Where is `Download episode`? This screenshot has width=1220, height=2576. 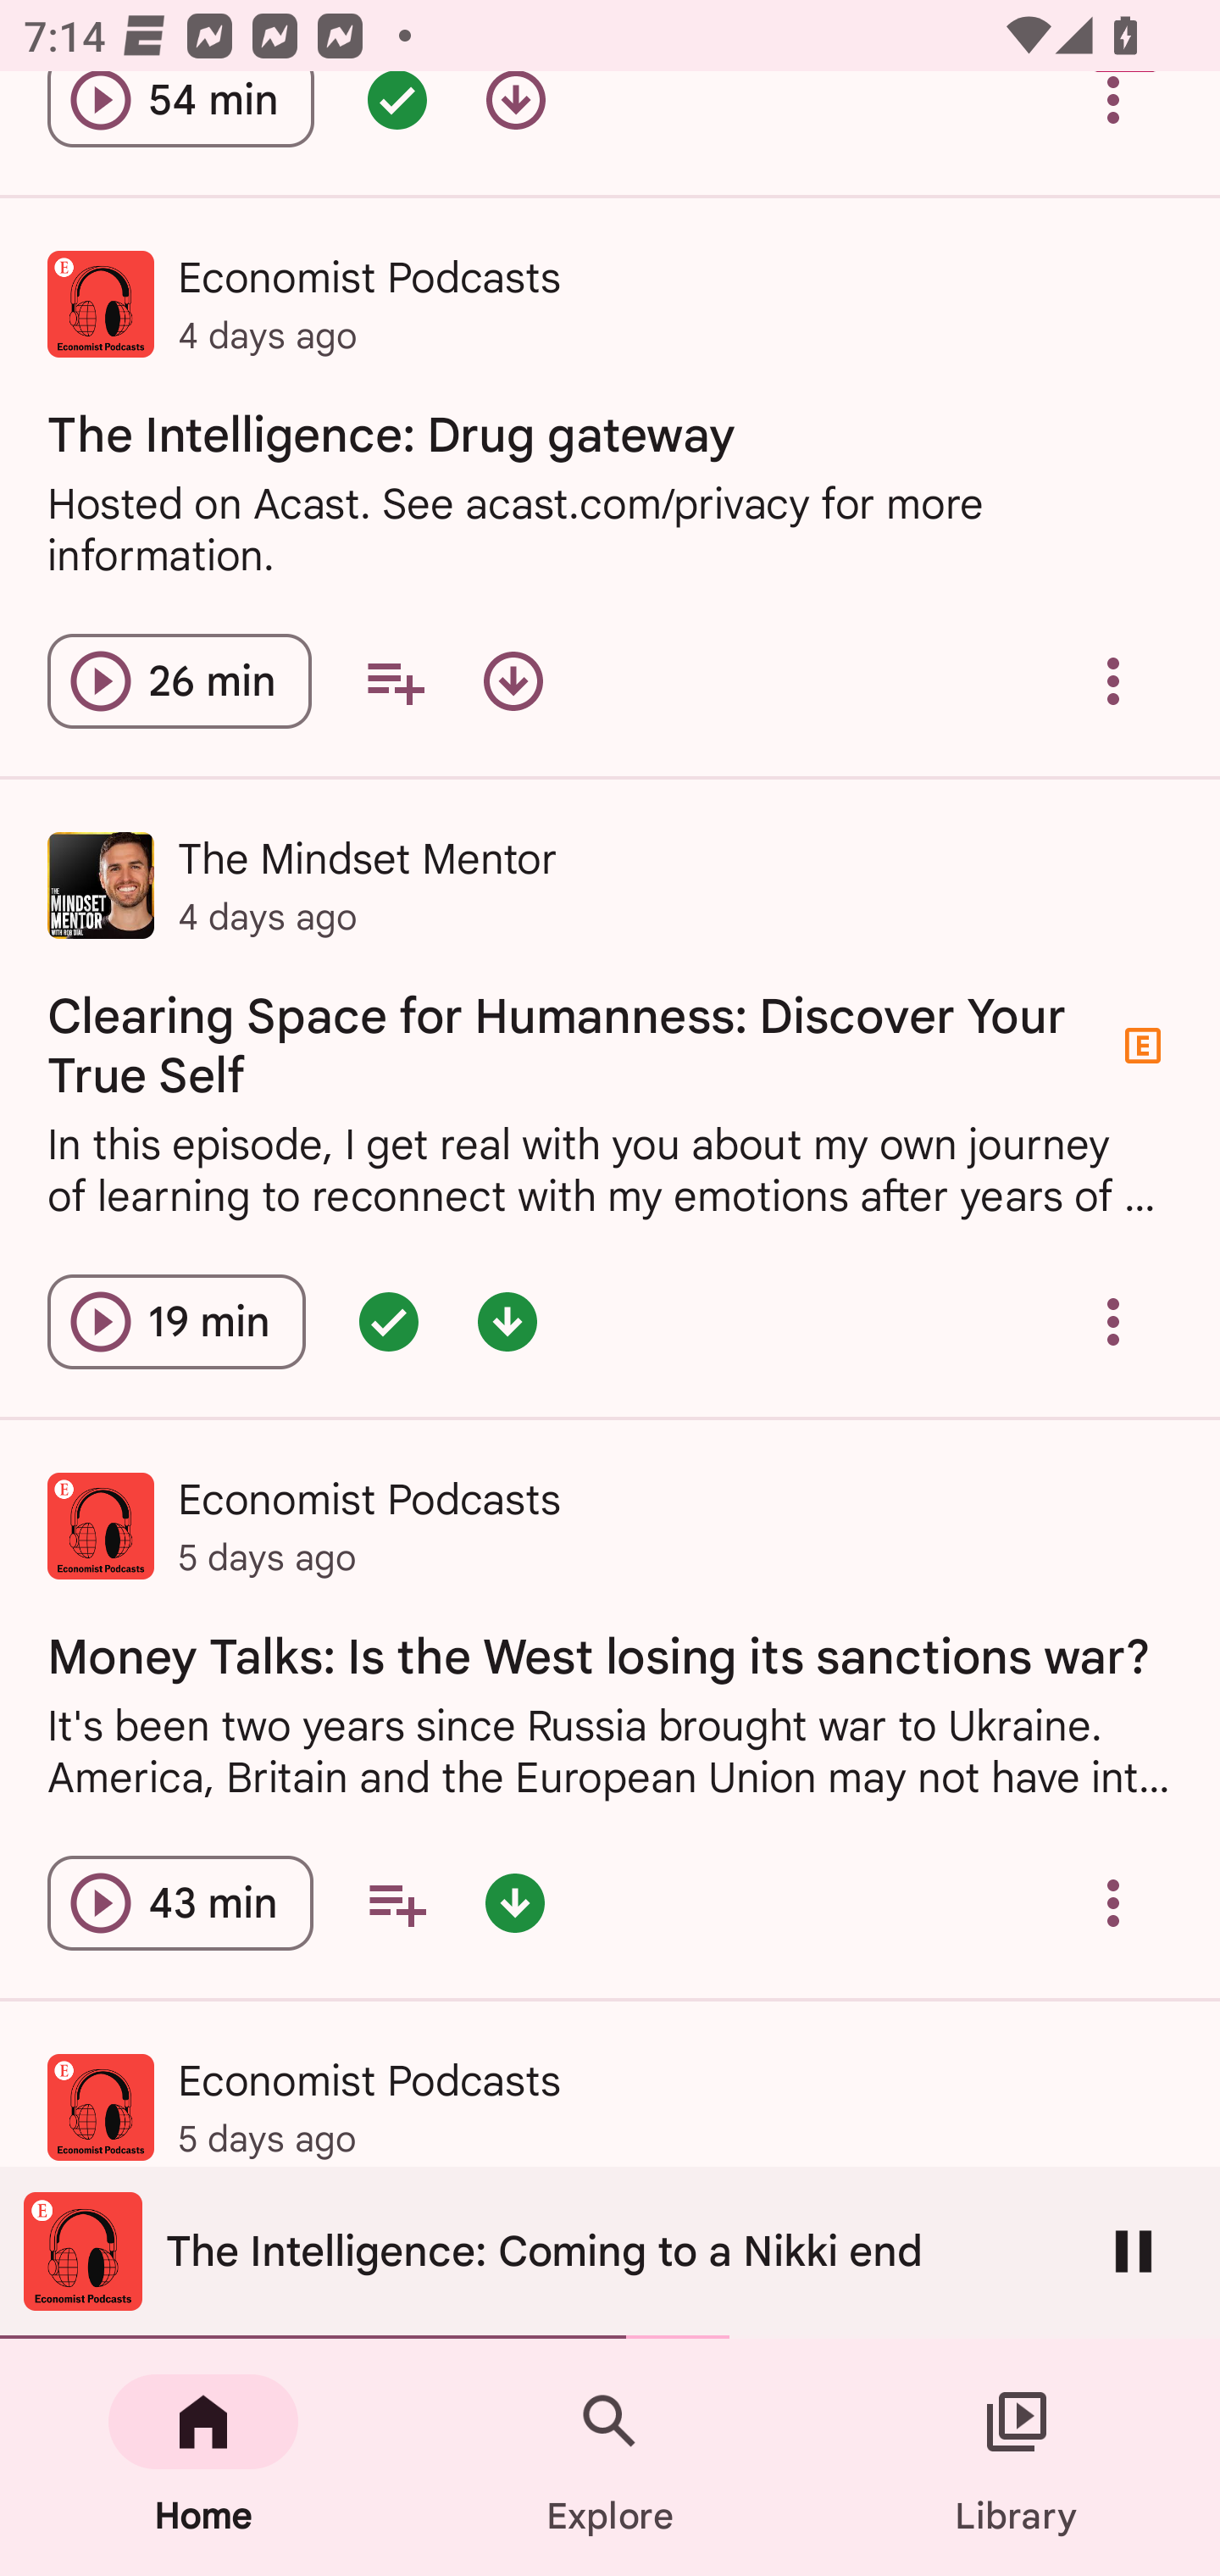
Download episode is located at coordinates (515, 120).